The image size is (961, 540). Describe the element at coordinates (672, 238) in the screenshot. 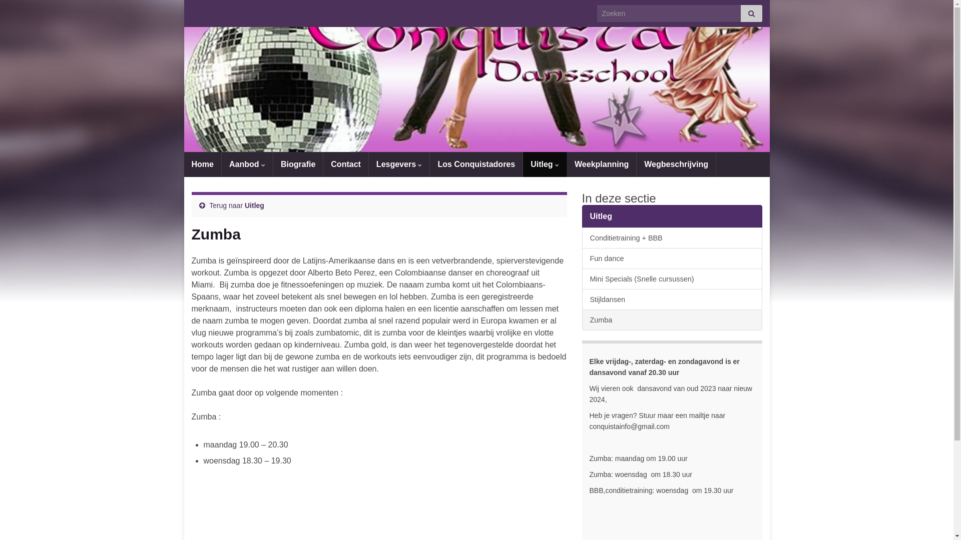

I see `Conditietraining + BBB` at that location.